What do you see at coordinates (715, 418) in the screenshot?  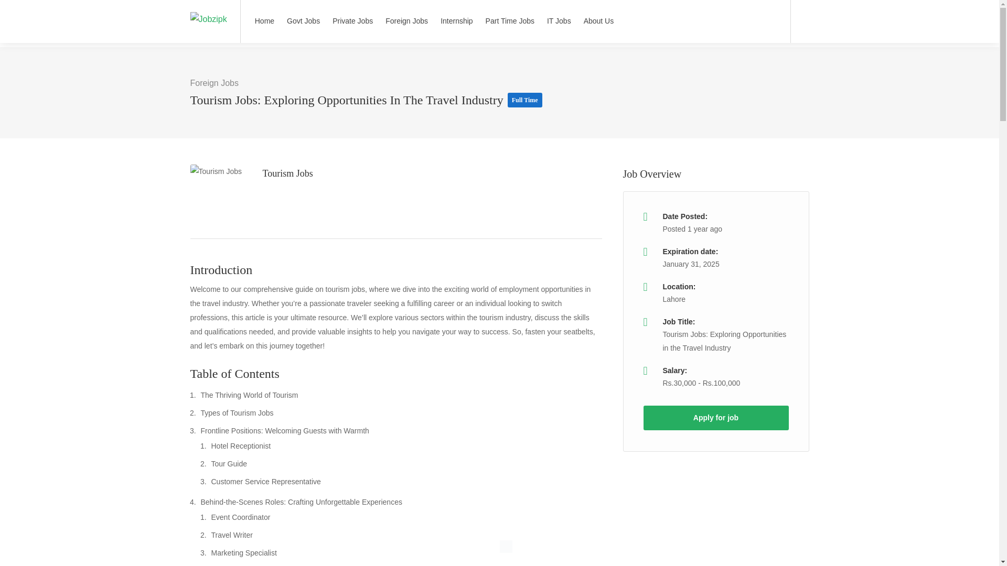 I see `Apply for job` at bounding box center [715, 418].